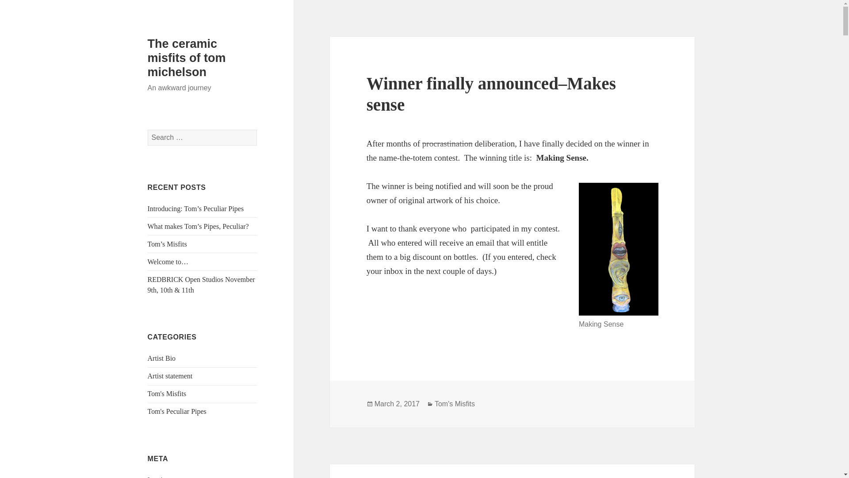  Describe the element at coordinates (187, 58) in the screenshot. I see `The ceramic misfits of tom michelson` at that location.